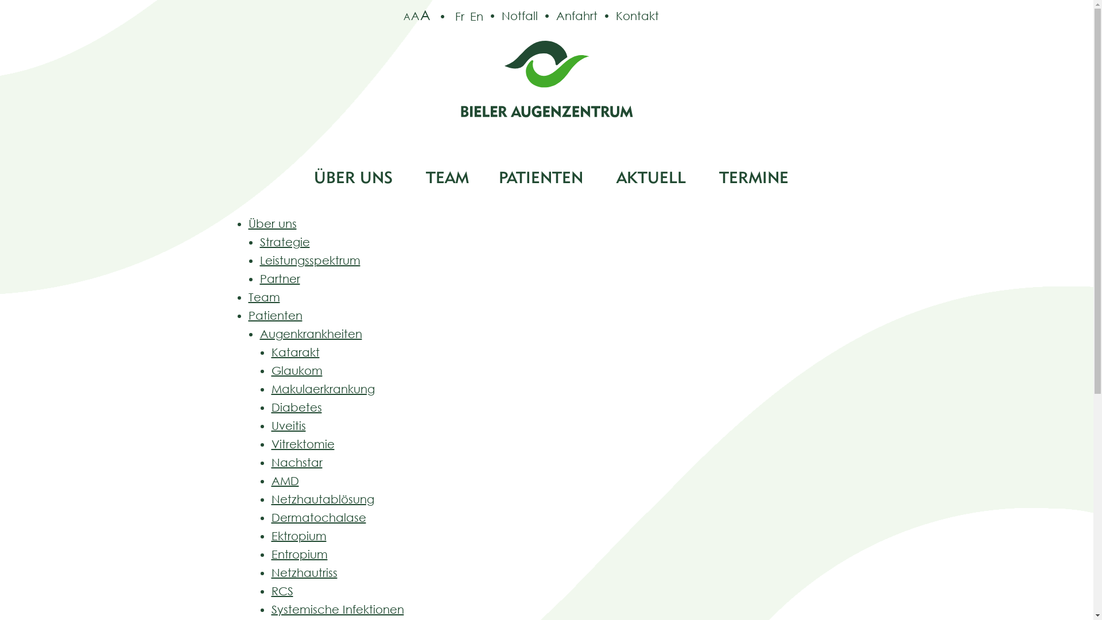 This screenshot has height=620, width=1102. I want to click on TERMINE, so click(750, 177).